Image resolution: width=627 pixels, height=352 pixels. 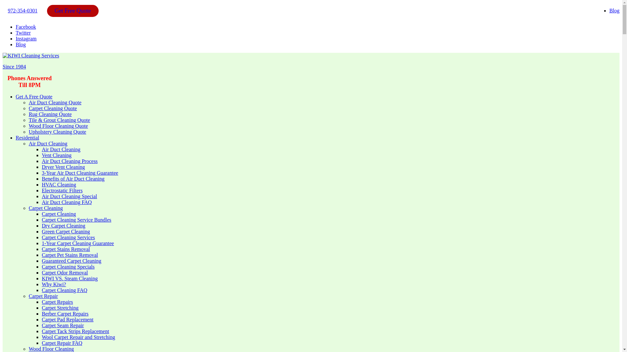 I want to click on Guaranteed Carpet Cleaning, so click(x=71, y=261).